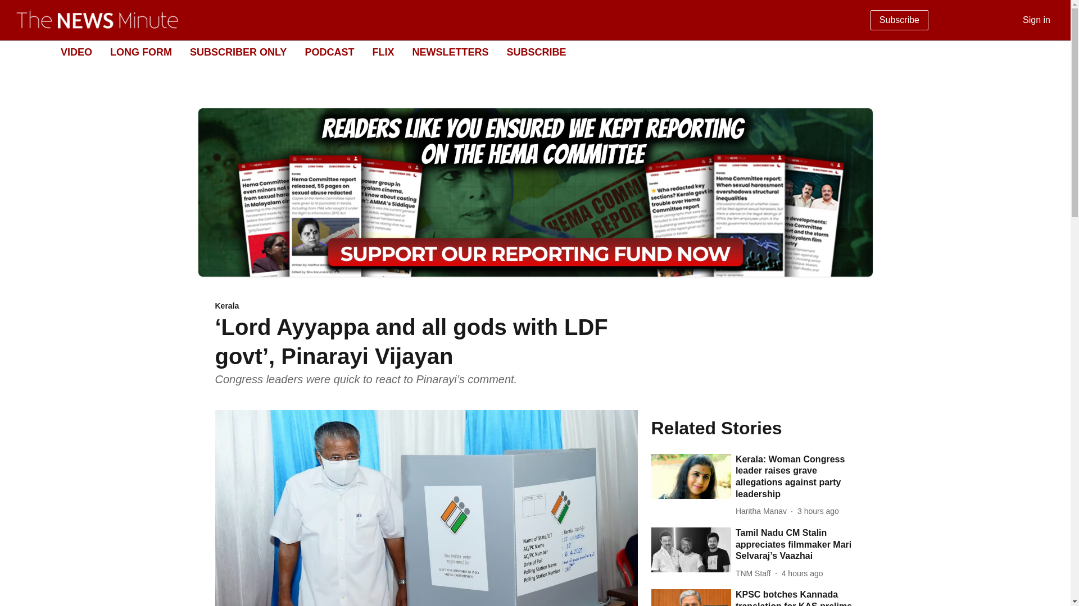 The height and width of the screenshot is (606, 1079). Describe the element at coordinates (140, 52) in the screenshot. I see `LONG FORM` at that location.